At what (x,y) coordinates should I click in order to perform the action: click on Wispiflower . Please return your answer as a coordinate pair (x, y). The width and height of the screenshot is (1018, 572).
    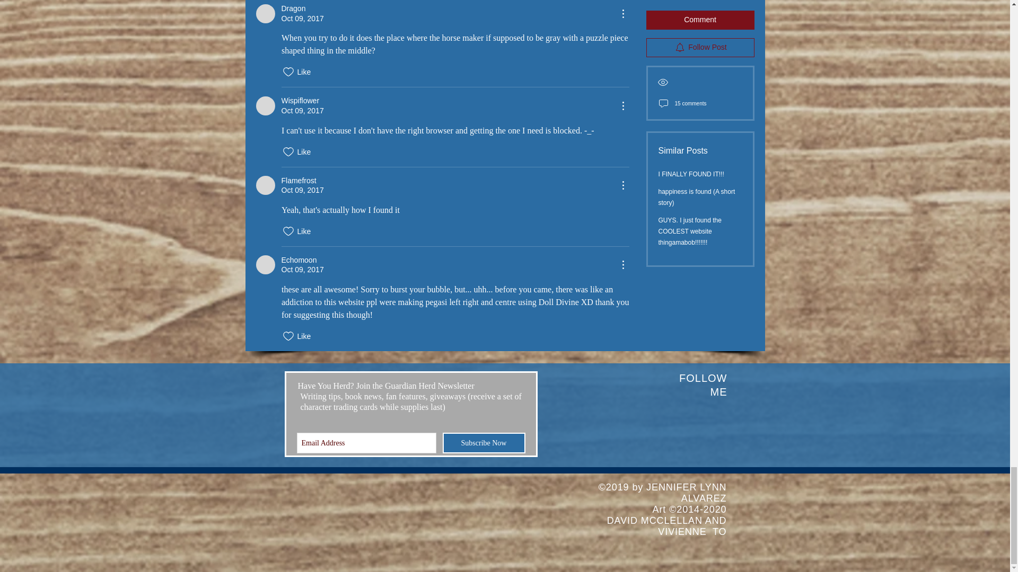
    Looking at the image, I should click on (265, 106).